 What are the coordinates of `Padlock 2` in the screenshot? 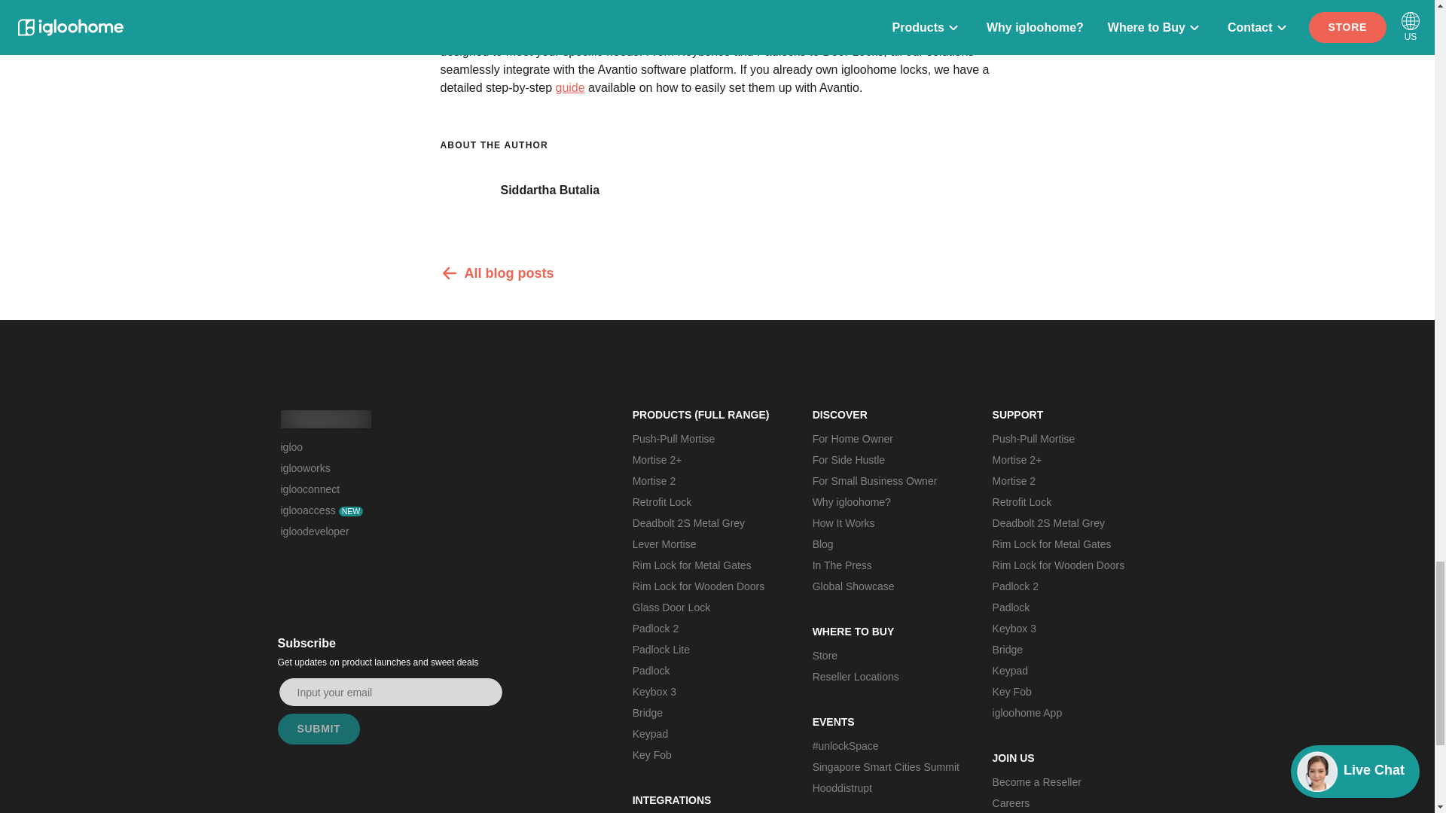 It's located at (706, 628).